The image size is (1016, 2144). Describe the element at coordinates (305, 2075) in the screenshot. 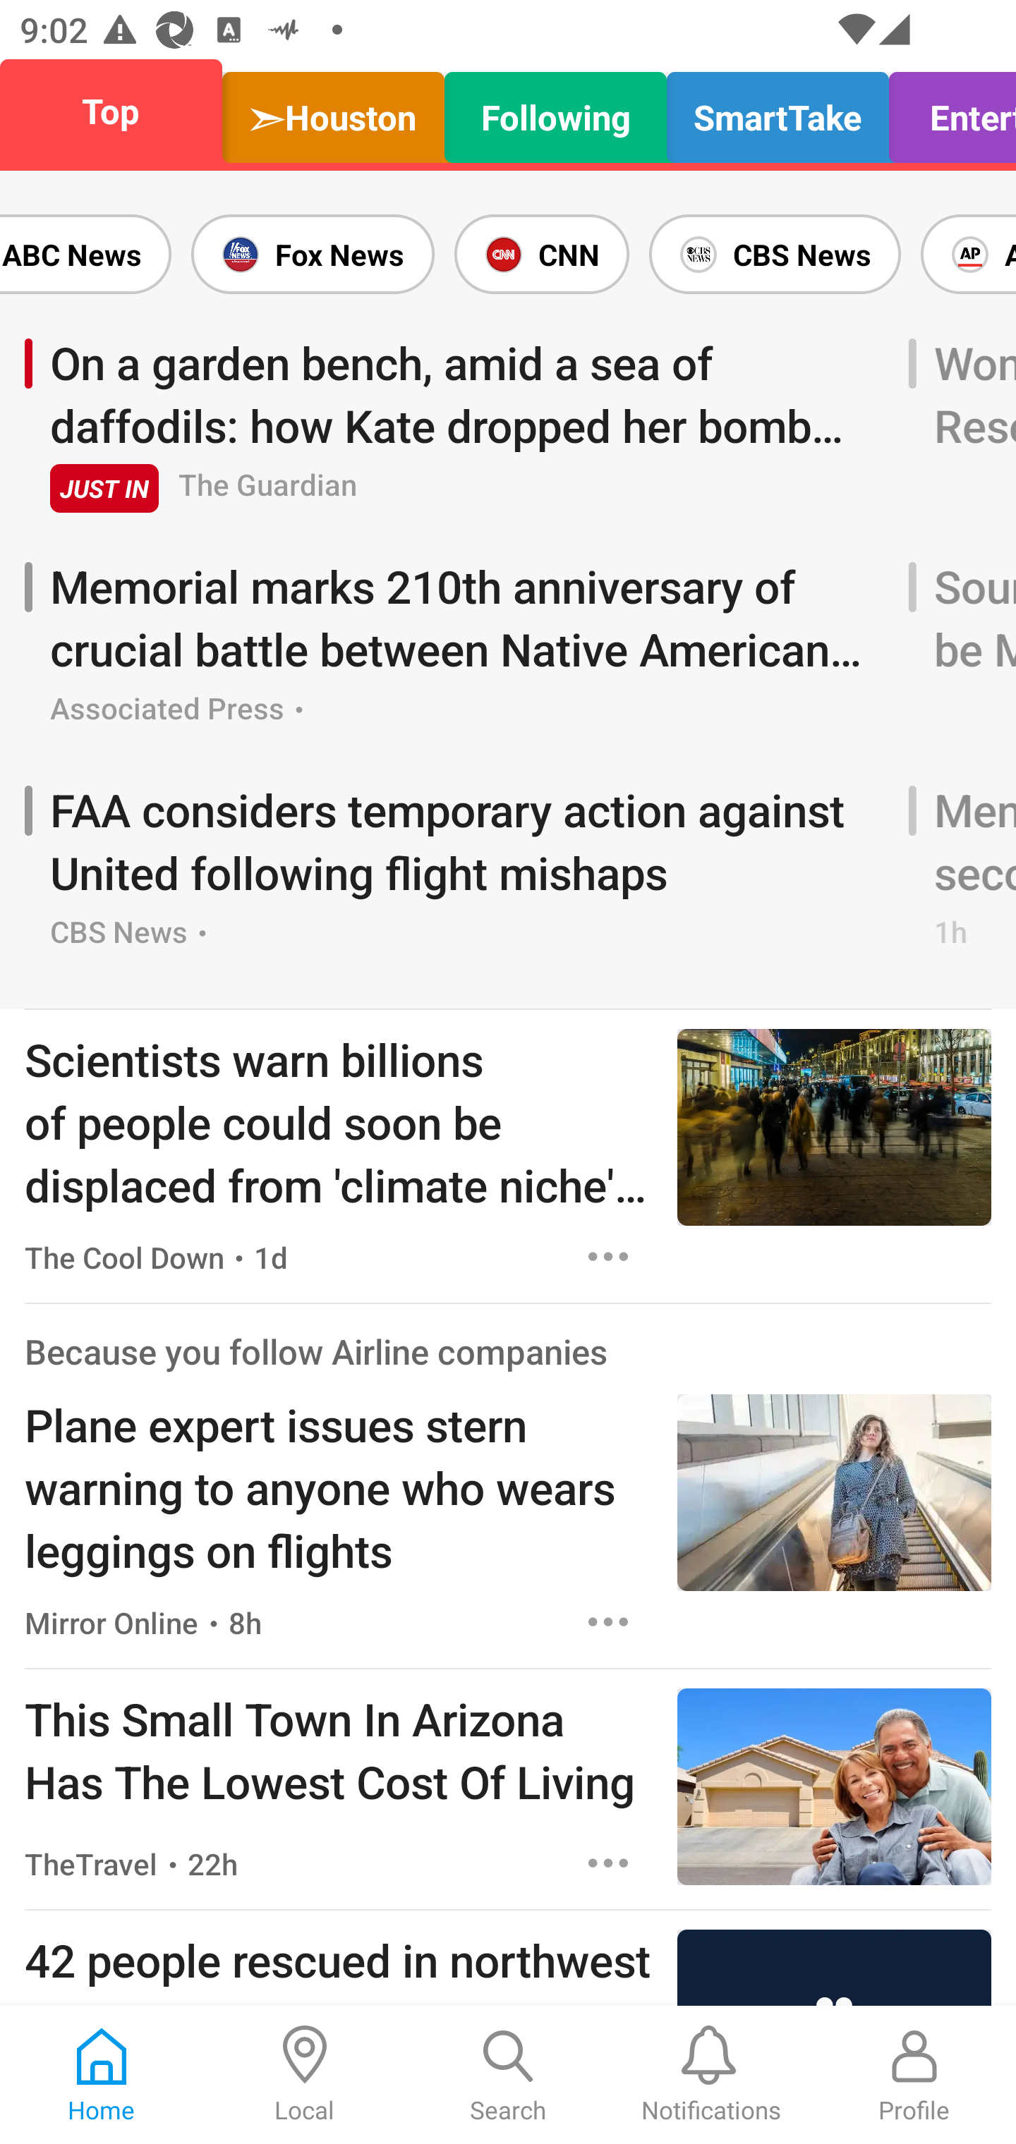

I see `Local` at that location.